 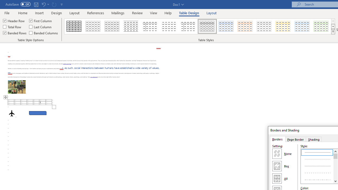 I want to click on Save, so click(x=36, y=4).